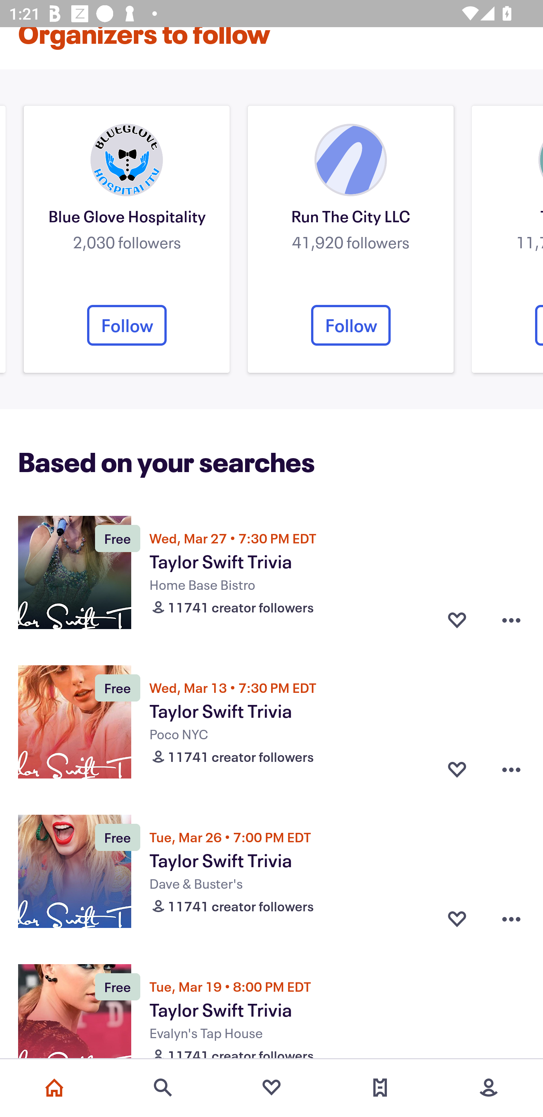 This screenshot has width=543, height=1117. What do you see at coordinates (489, 1088) in the screenshot?
I see `More` at bounding box center [489, 1088].